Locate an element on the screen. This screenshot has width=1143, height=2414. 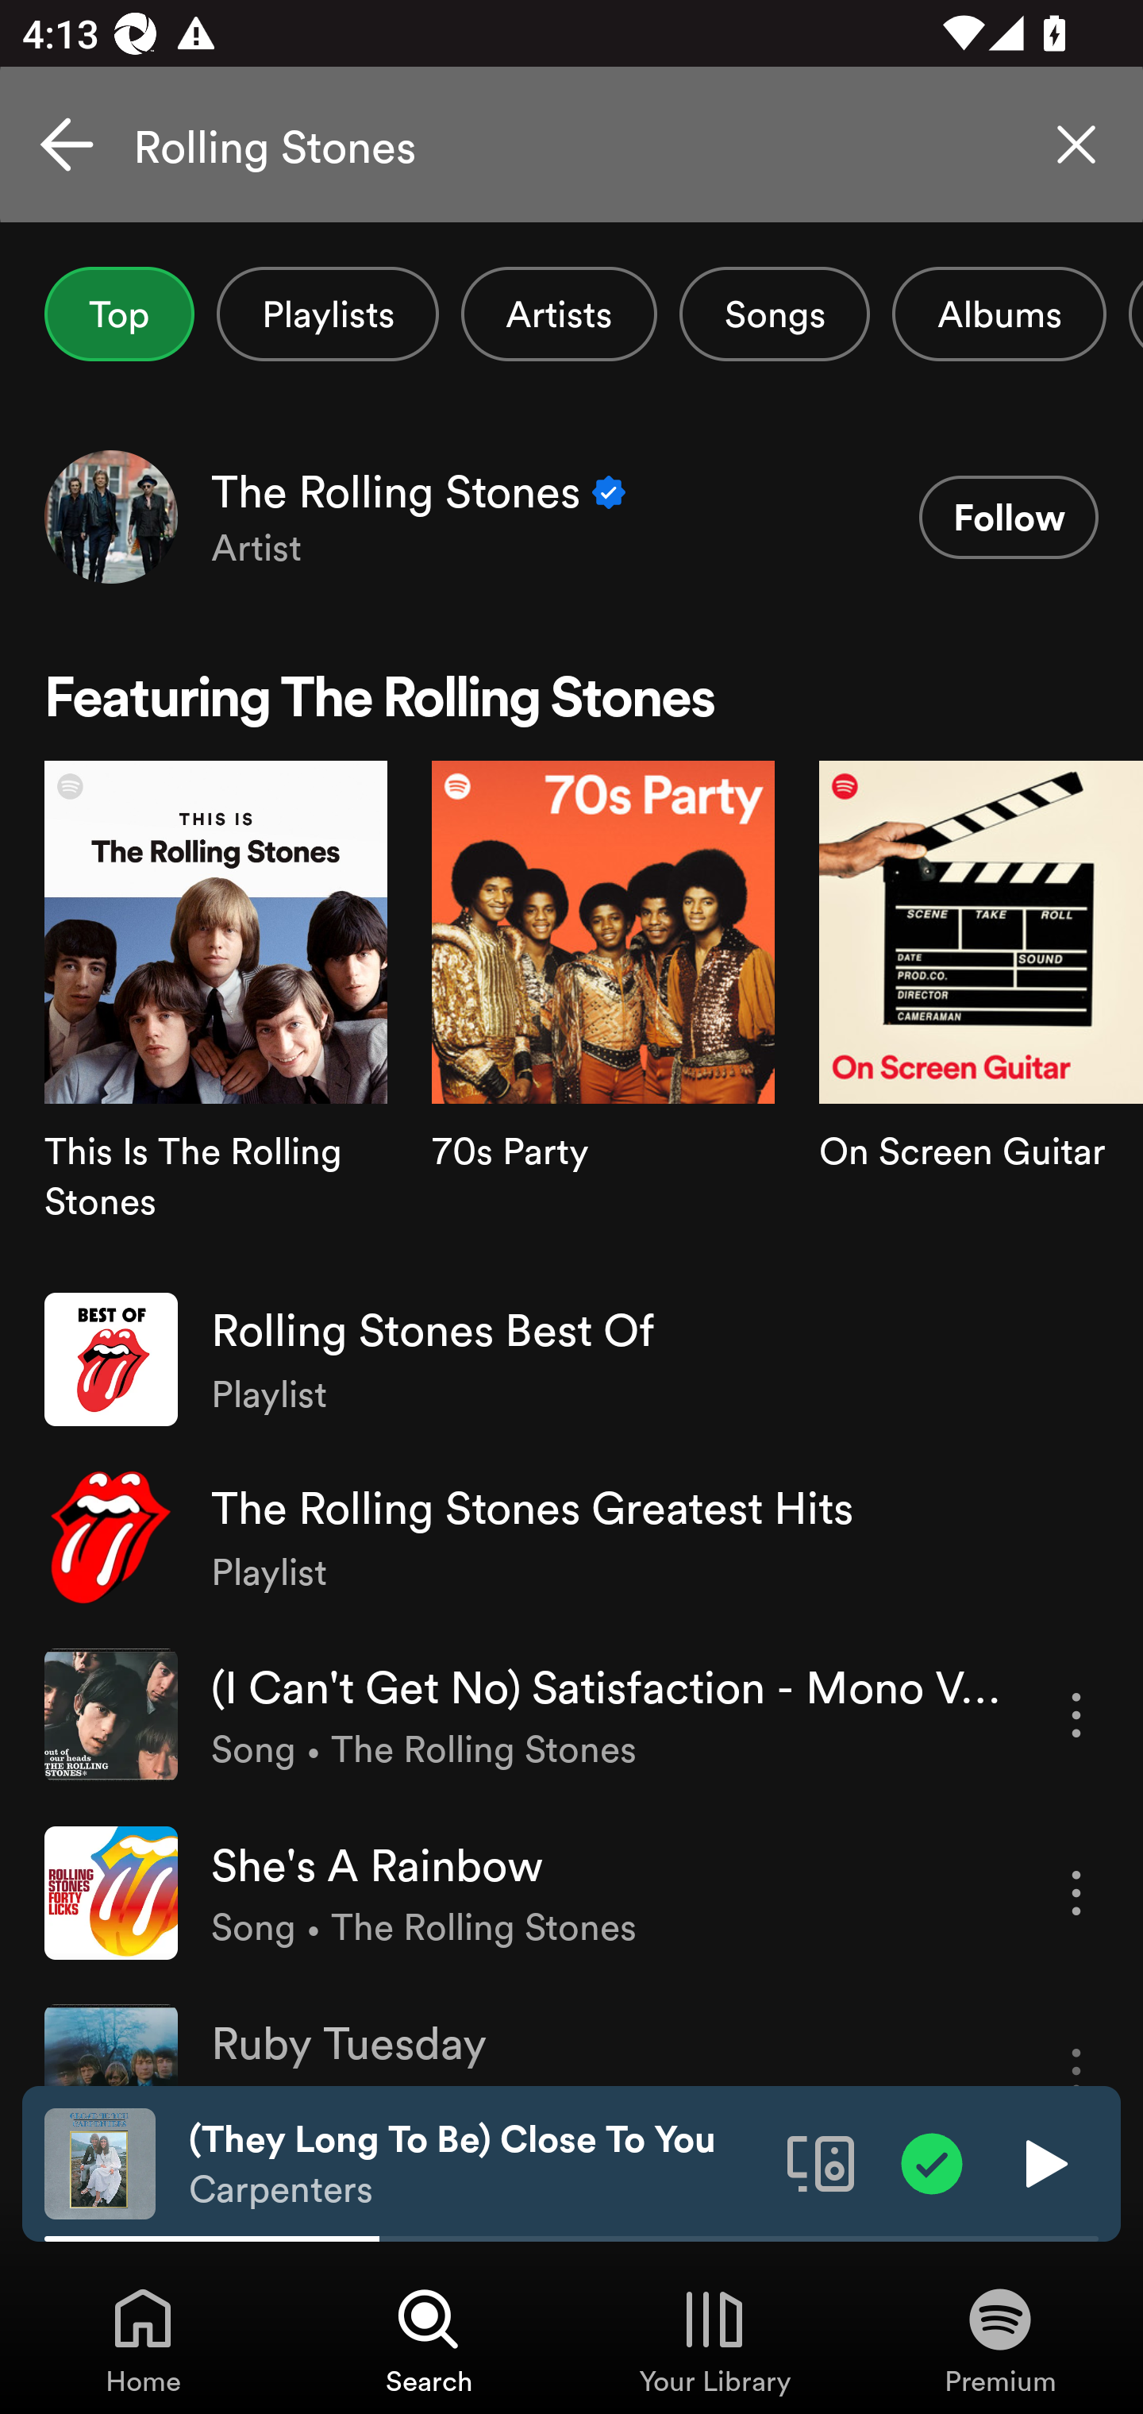
The Rolling Stones Verified Artist Follow Follow is located at coordinates (571, 516).